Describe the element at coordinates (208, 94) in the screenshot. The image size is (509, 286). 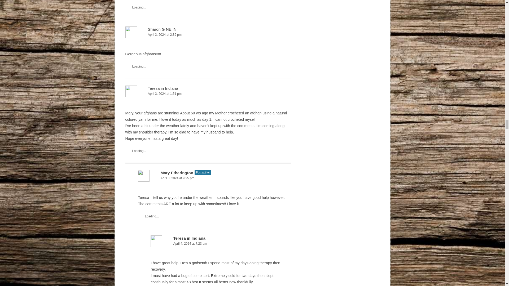
I see `April 3, 2024 at 1:51 pm` at that location.